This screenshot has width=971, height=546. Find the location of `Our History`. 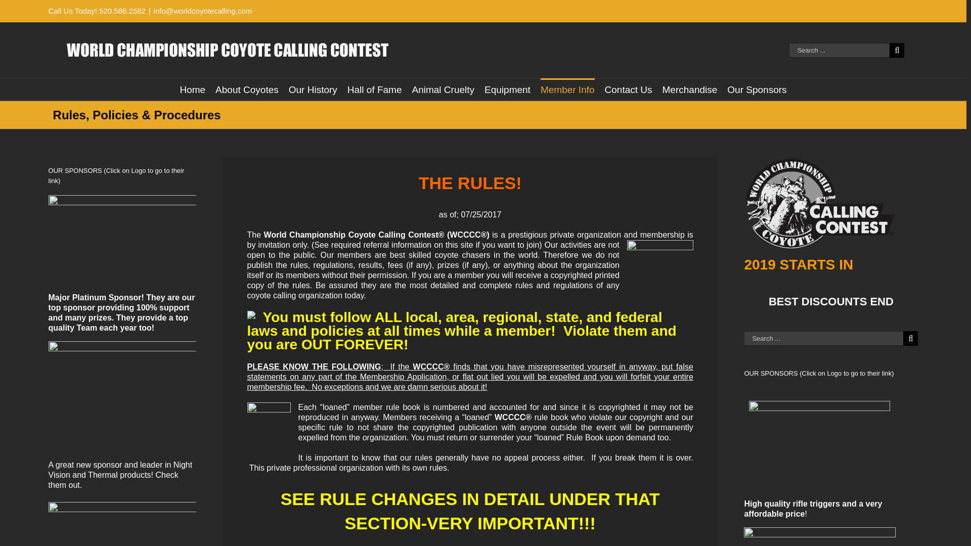

Our History is located at coordinates (313, 89).